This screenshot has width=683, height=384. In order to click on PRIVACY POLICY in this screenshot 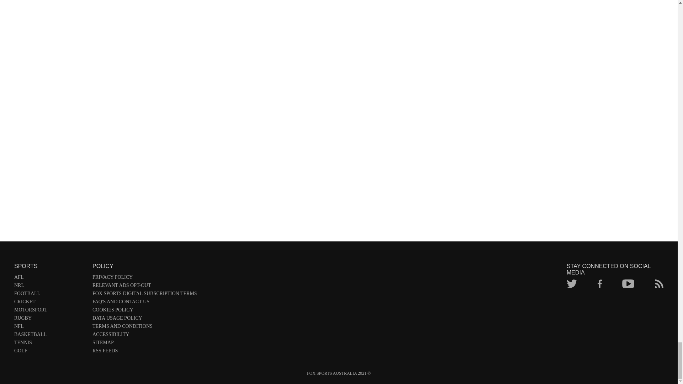, I will do `click(144, 278)`.